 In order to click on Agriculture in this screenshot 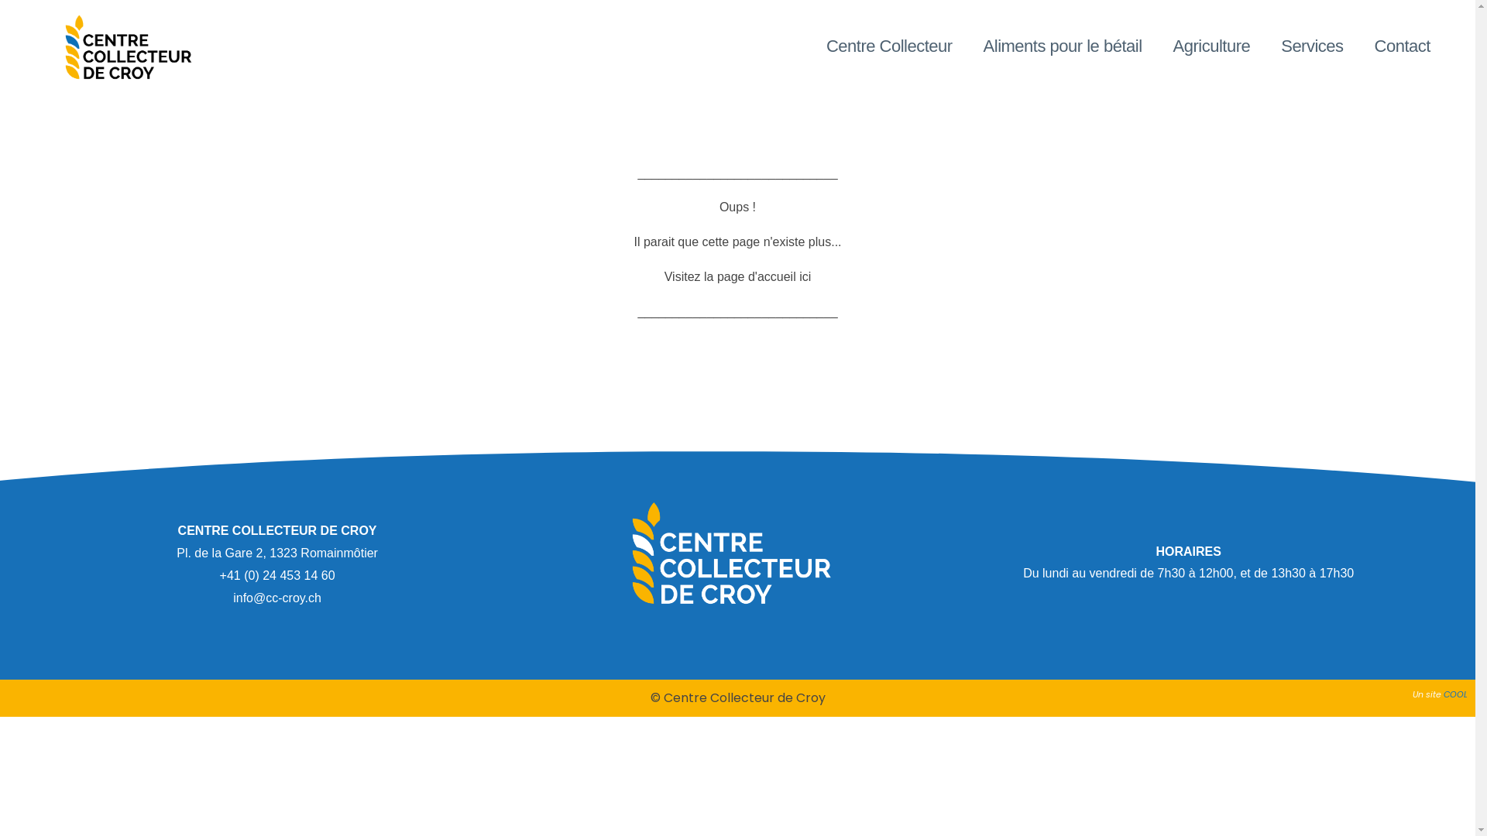, I will do `click(1212, 46)`.